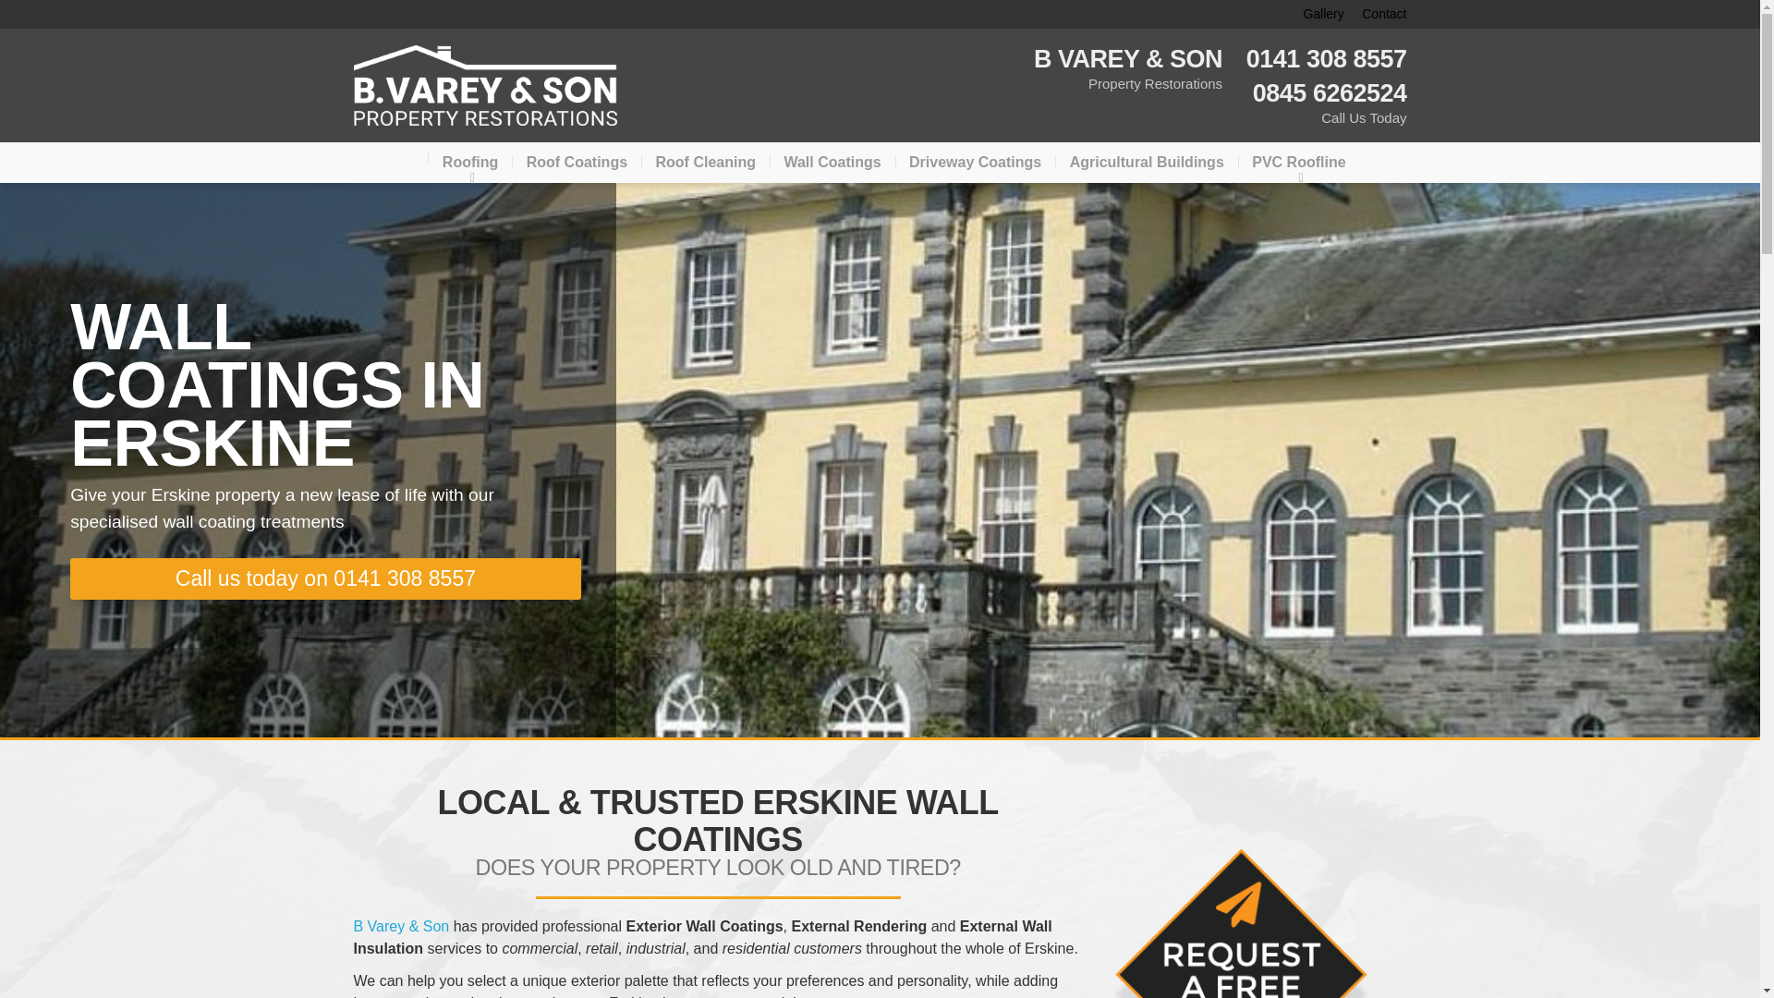 Image resolution: width=1774 pixels, height=998 pixels. What do you see at coordinates (1316, 15) in the screenshot?
I see `Gallery` at bounding box center [1316, 15].